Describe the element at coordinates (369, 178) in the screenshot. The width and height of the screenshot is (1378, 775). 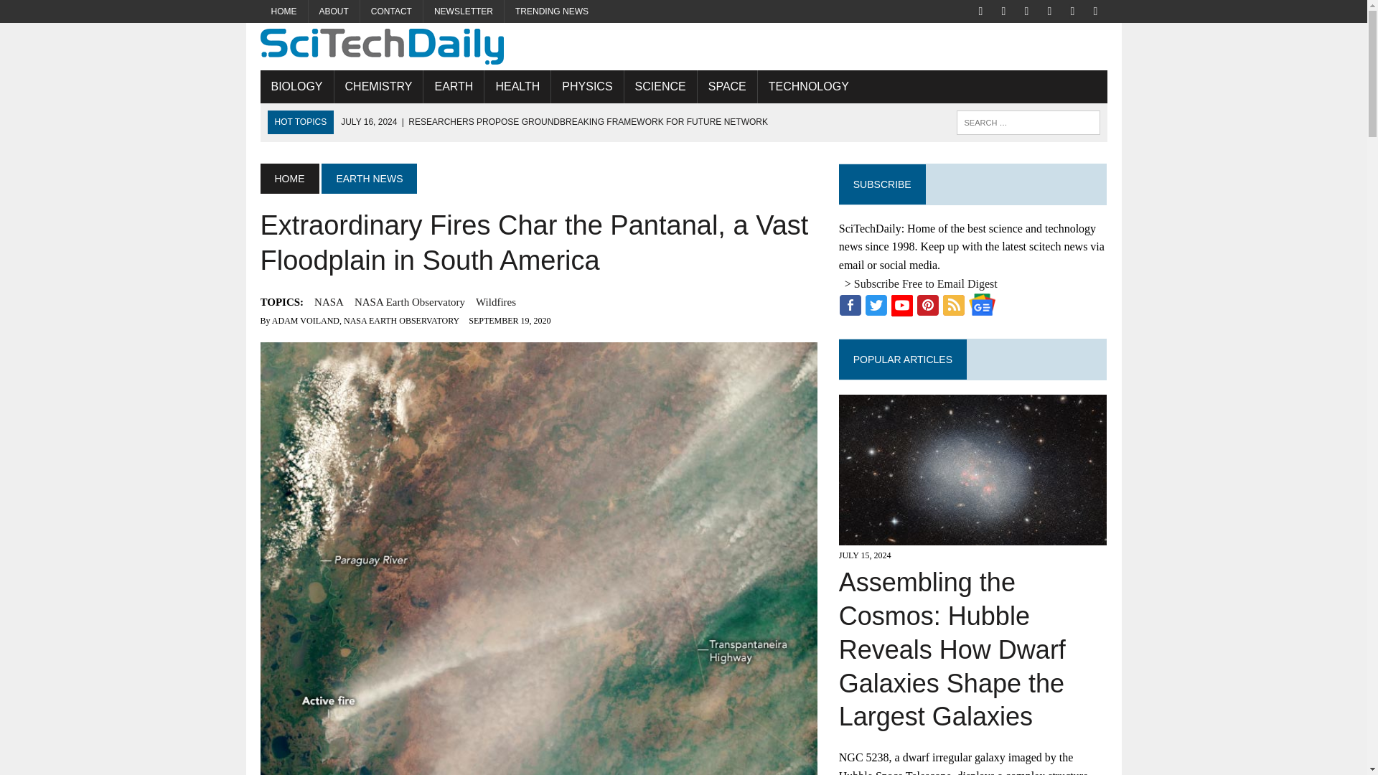
I see `EARTH NEWS` at that location.